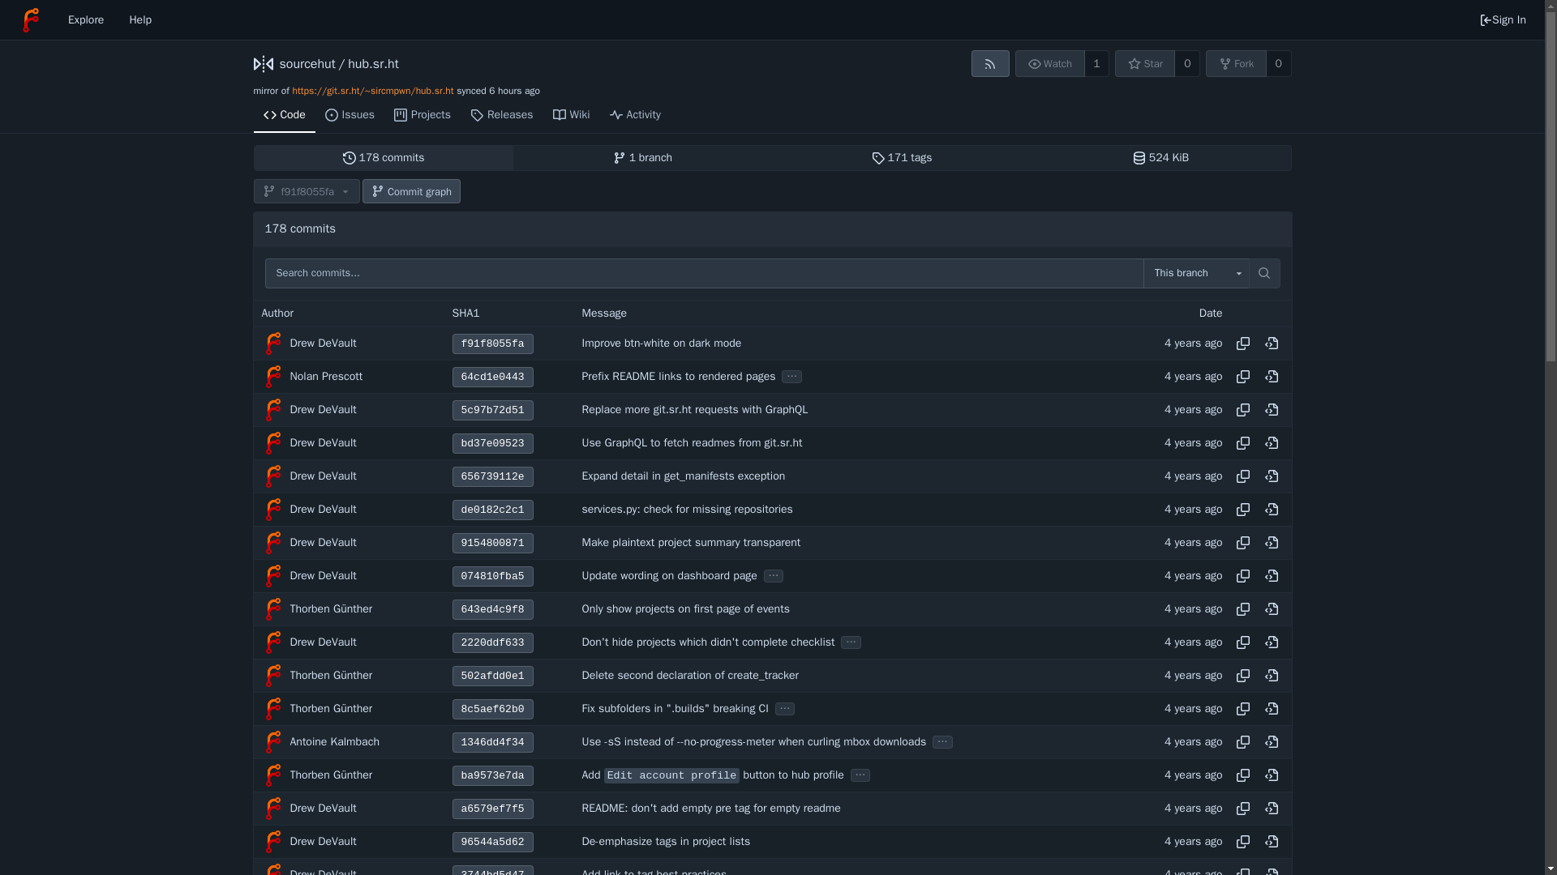 The image size is (1557, 875). What do you see at coordinates (571, 116) in the screenshot?
I see `Wiki` at bounding box center [571, 116].